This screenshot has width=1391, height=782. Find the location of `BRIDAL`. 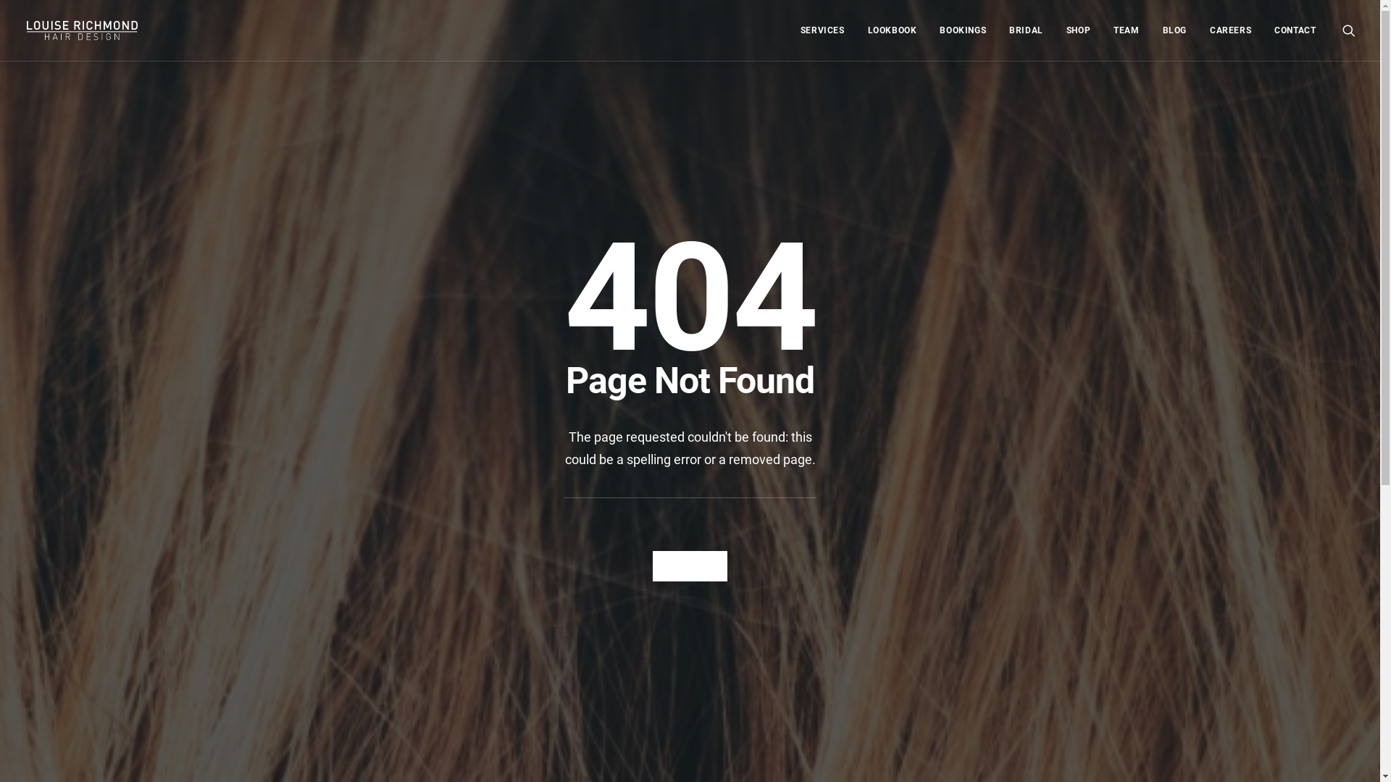

BRIDAL is located at coordinates (1026, 30).